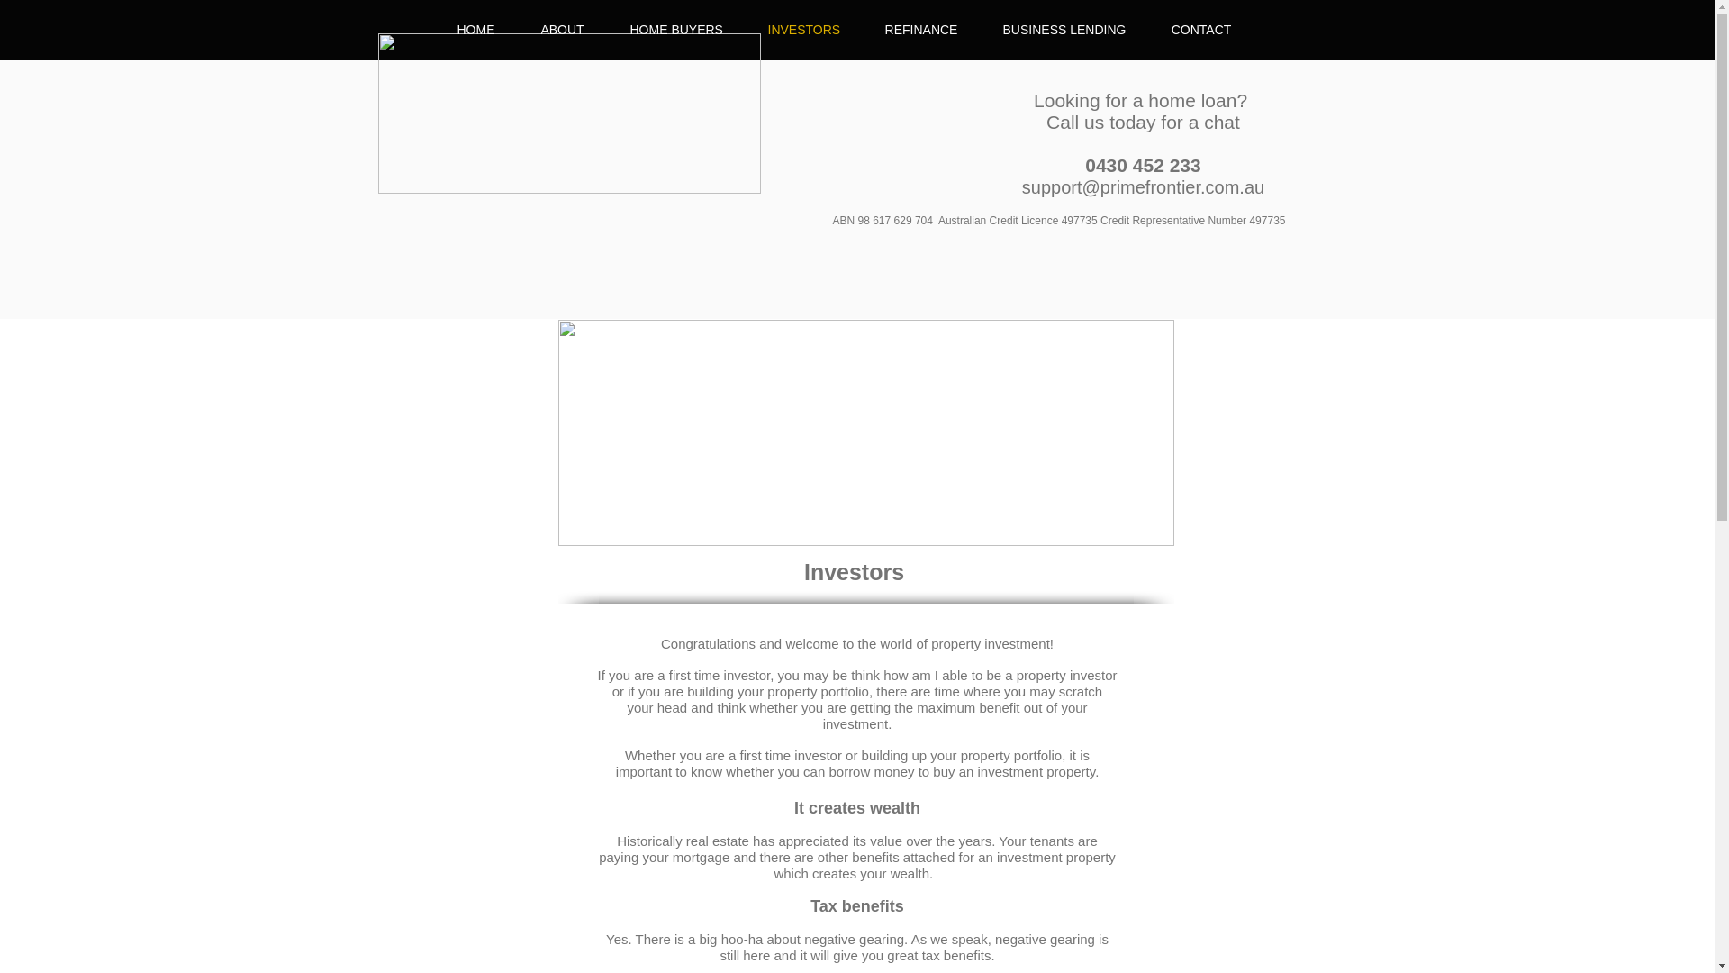 The image size is (1729, 973). I want to click on HOME BUYERS, so click(675, 29).